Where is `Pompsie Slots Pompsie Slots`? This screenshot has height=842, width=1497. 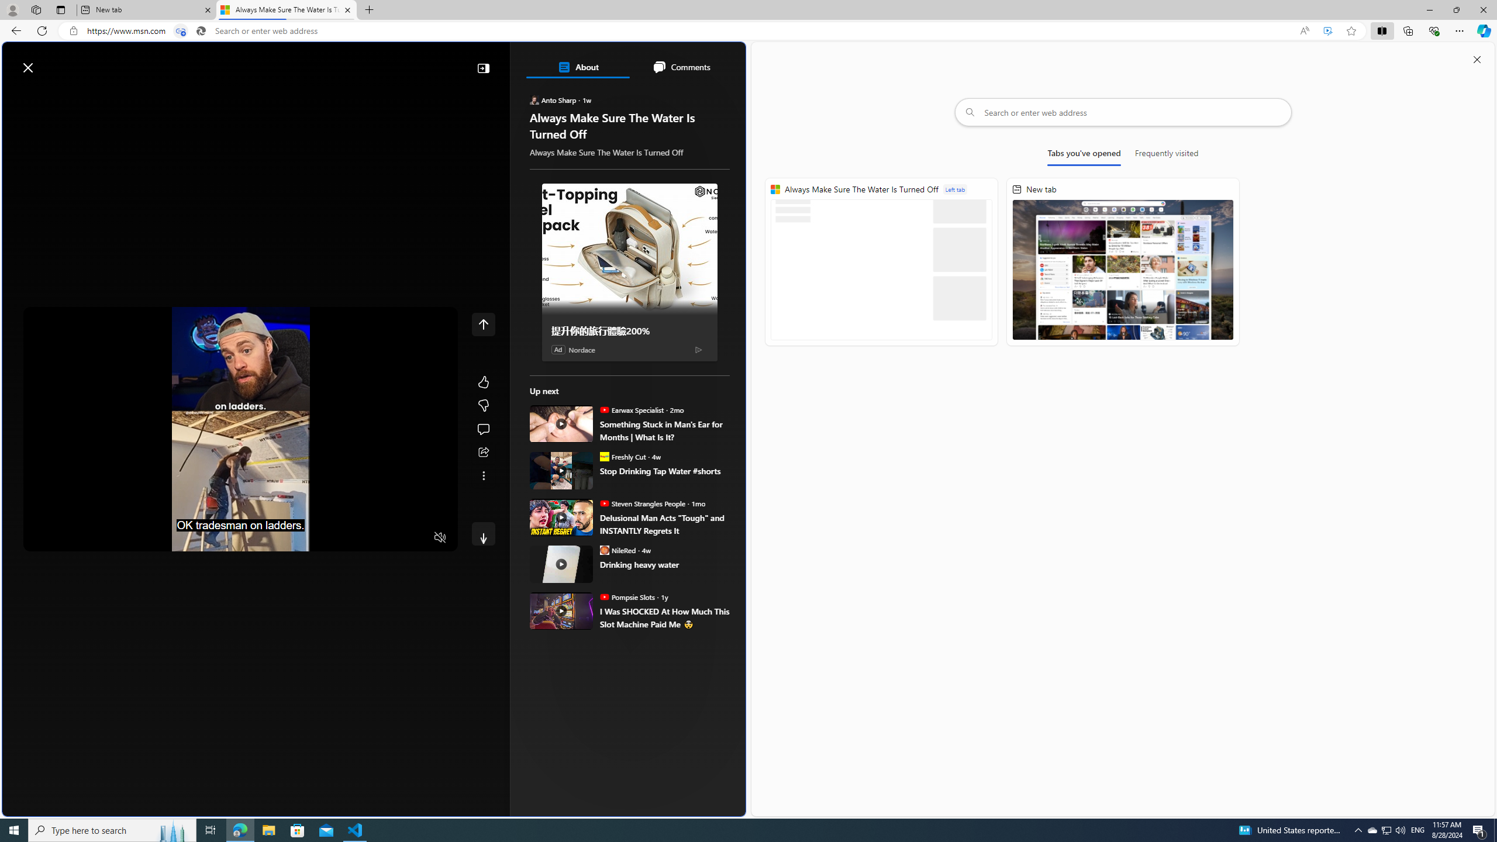
Pompsie Slots Pompsie Slots is located at coordinates (627, 596).